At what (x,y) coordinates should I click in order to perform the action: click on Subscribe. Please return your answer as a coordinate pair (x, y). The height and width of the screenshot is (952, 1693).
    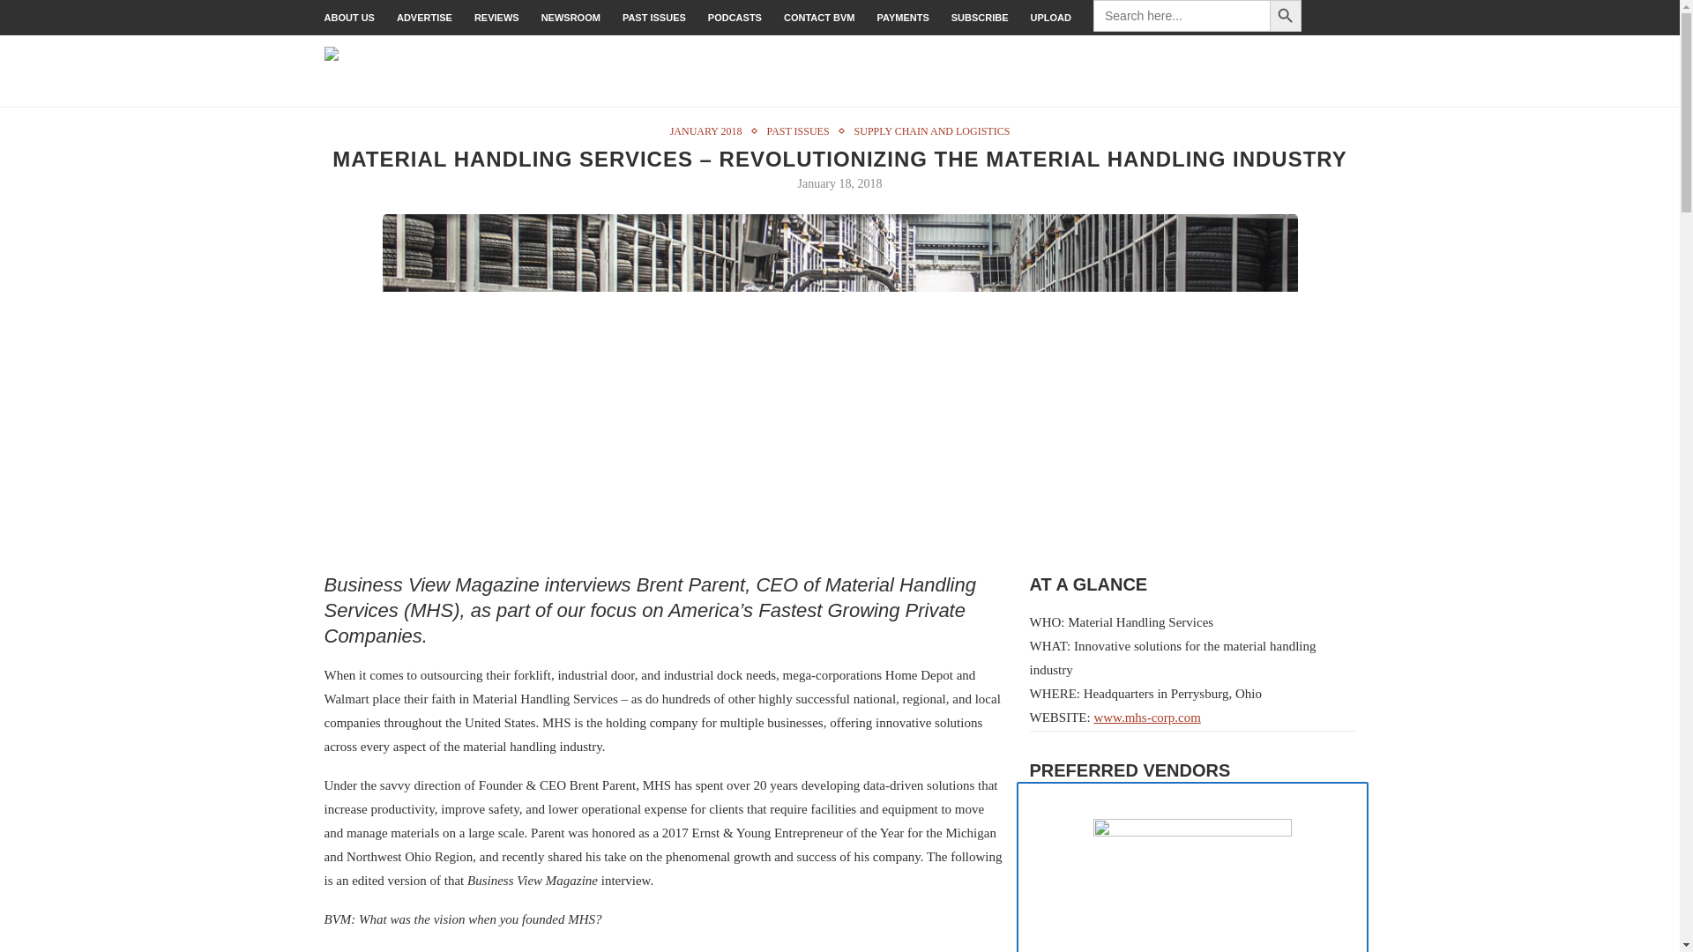
    Looking at the image, I should click on (981, 18).